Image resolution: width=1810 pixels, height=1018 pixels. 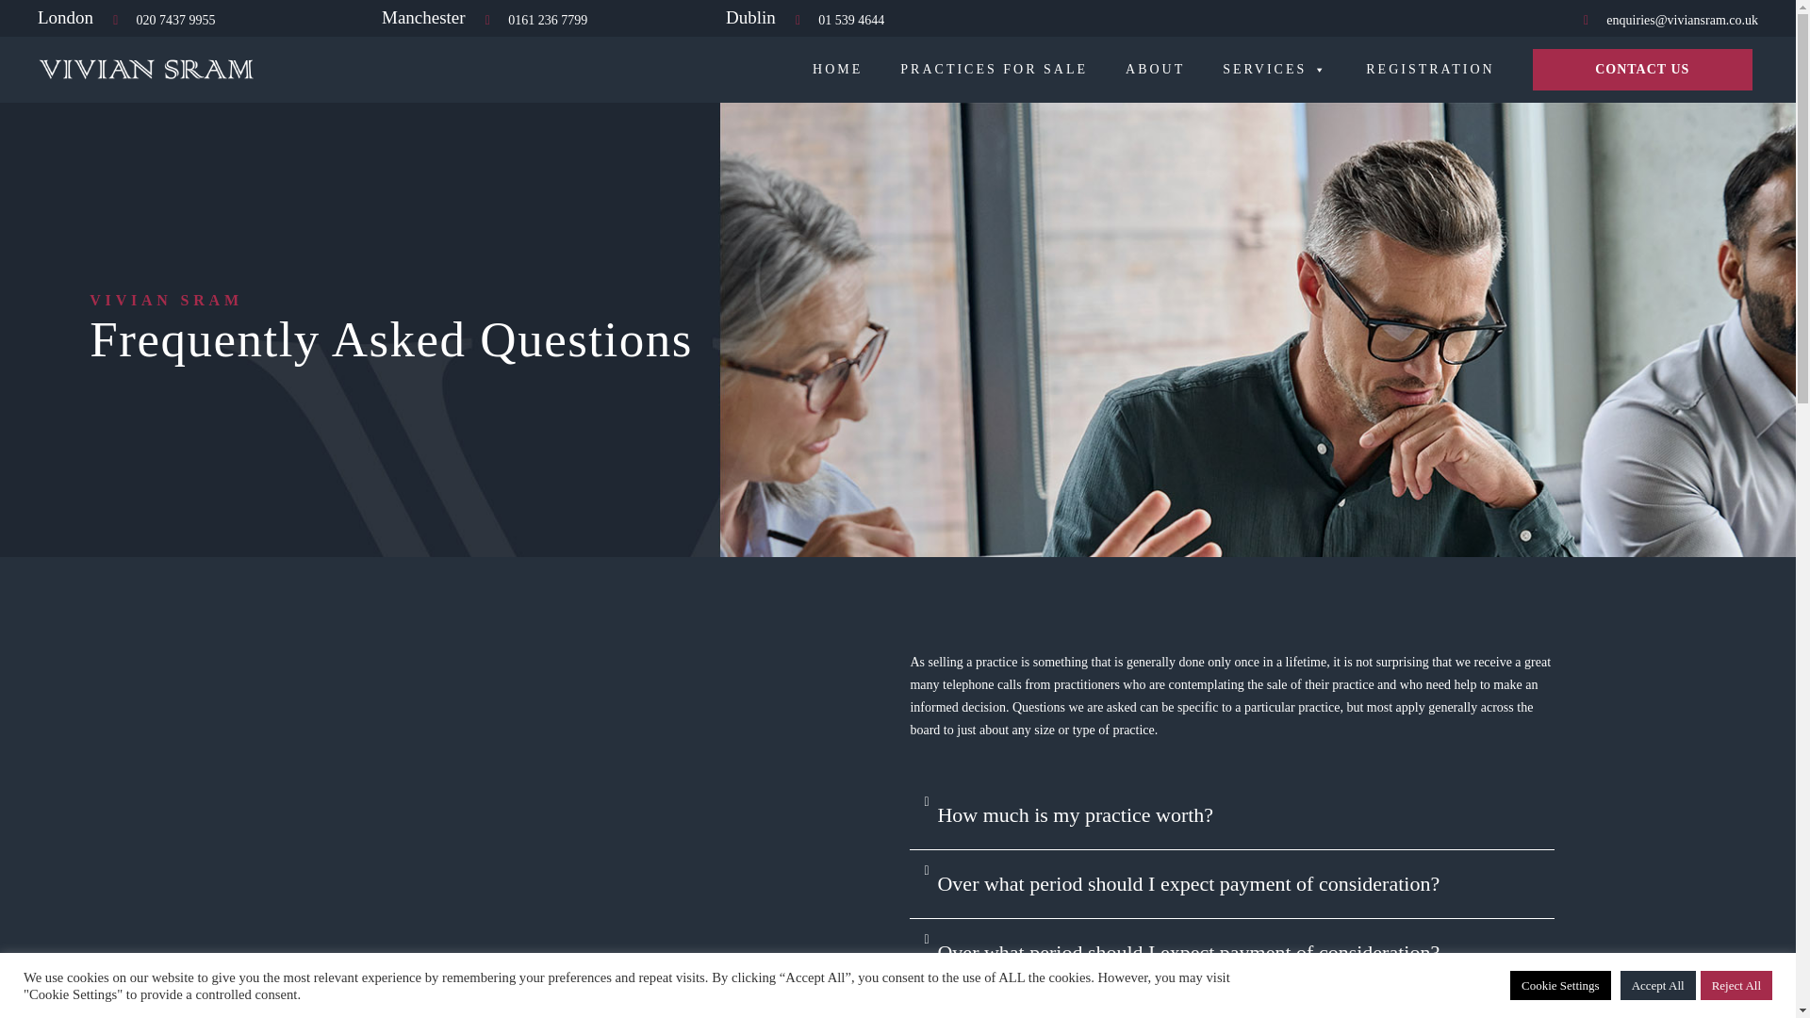 I want to click on 020 7437 9955, so click(x=160, y=20).